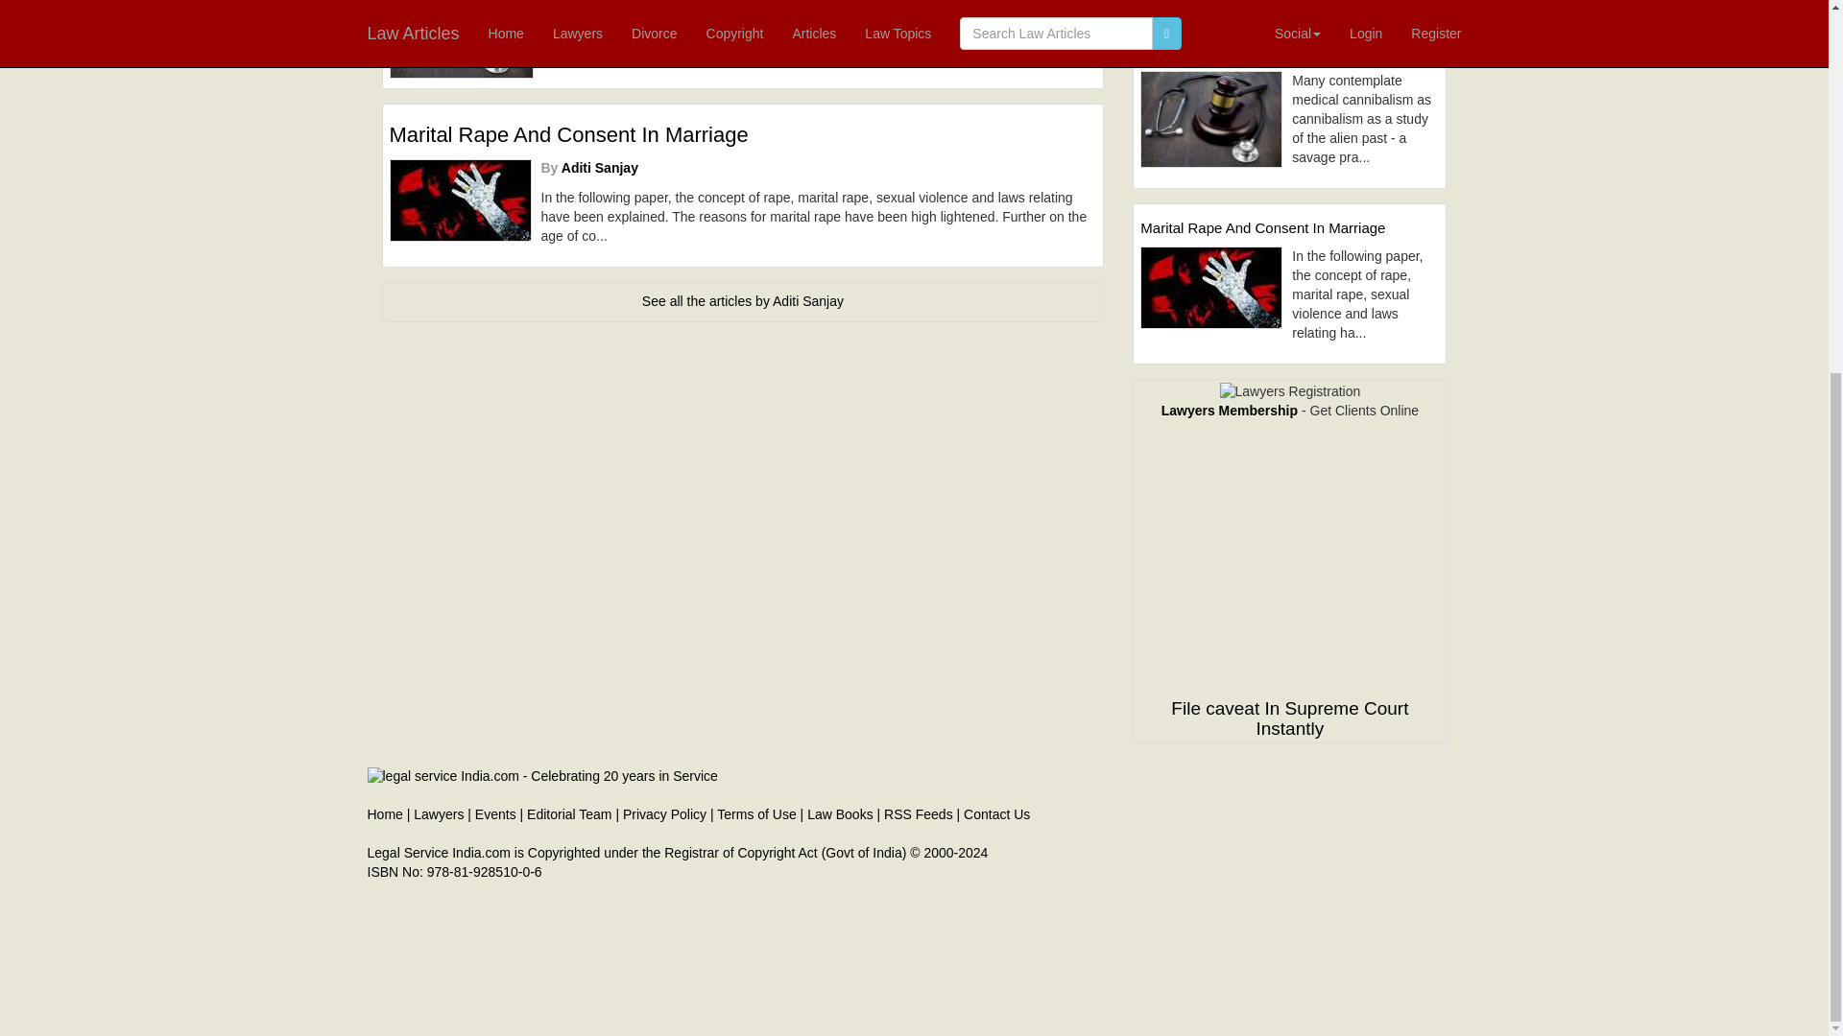 The height and width of the screenshot is (1036, 1843). Describe the element at coordinates (996, 814) in the screenshot. I see `Contact Us` at that location.